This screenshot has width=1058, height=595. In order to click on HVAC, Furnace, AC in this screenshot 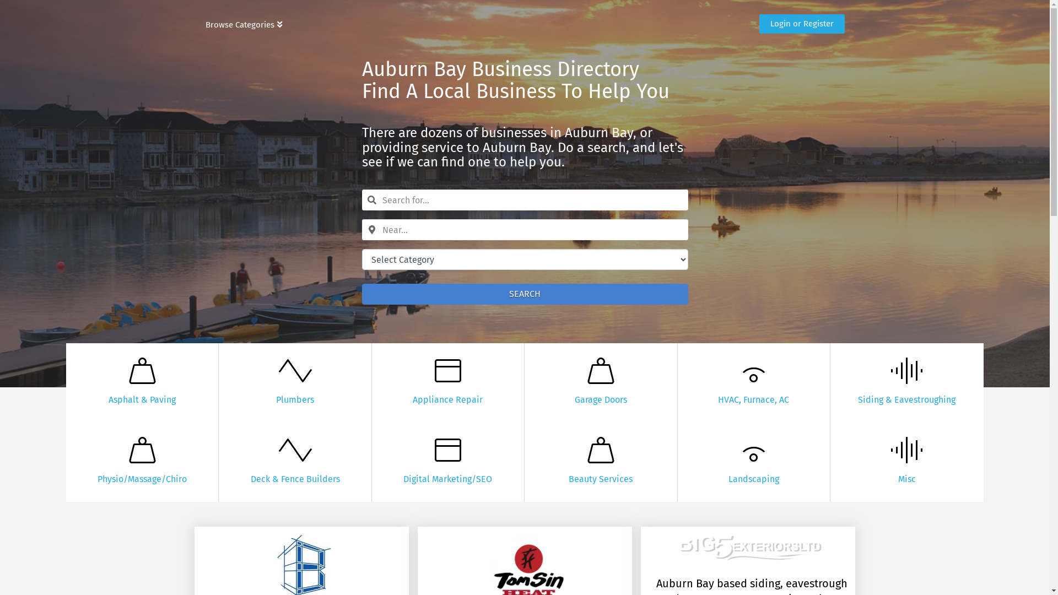, I will do `click(754, 400)`.